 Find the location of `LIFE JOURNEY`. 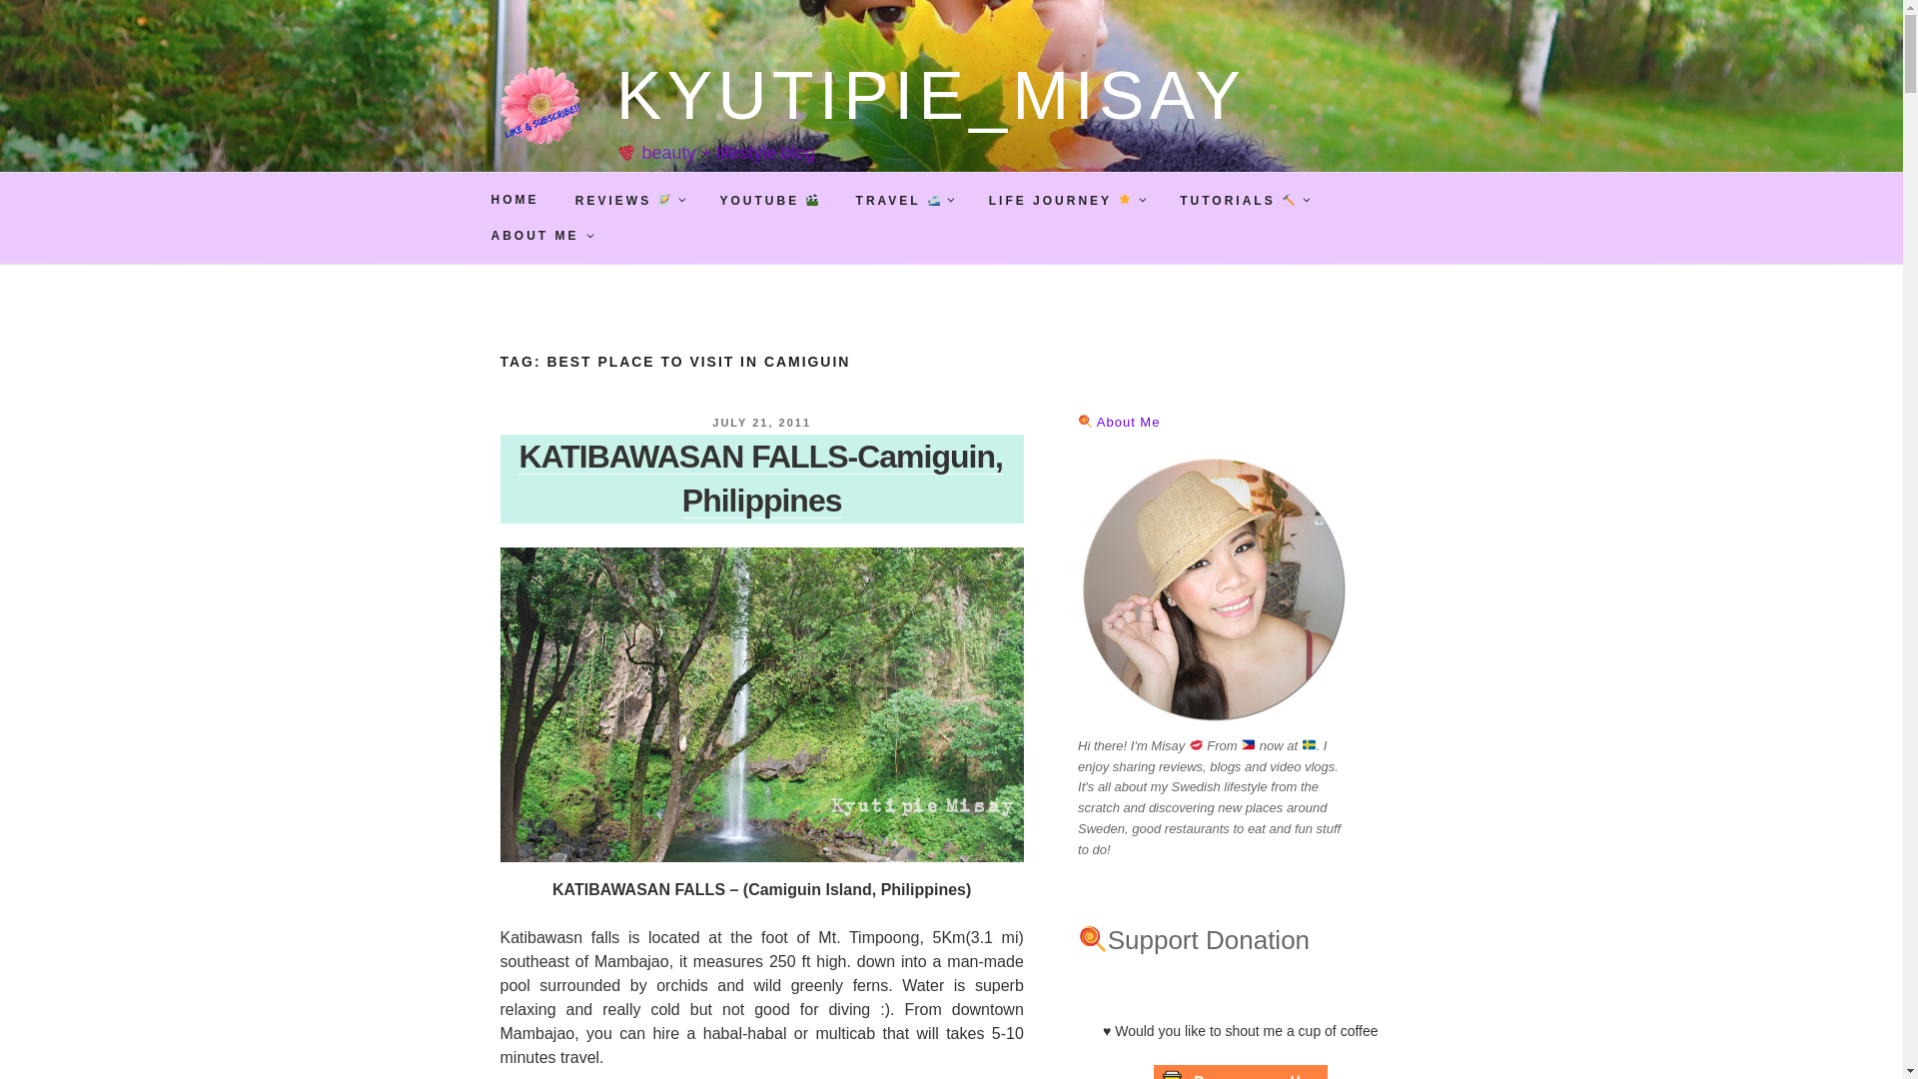

LIFE JOURNEY is located at coordinates (1066, 201).